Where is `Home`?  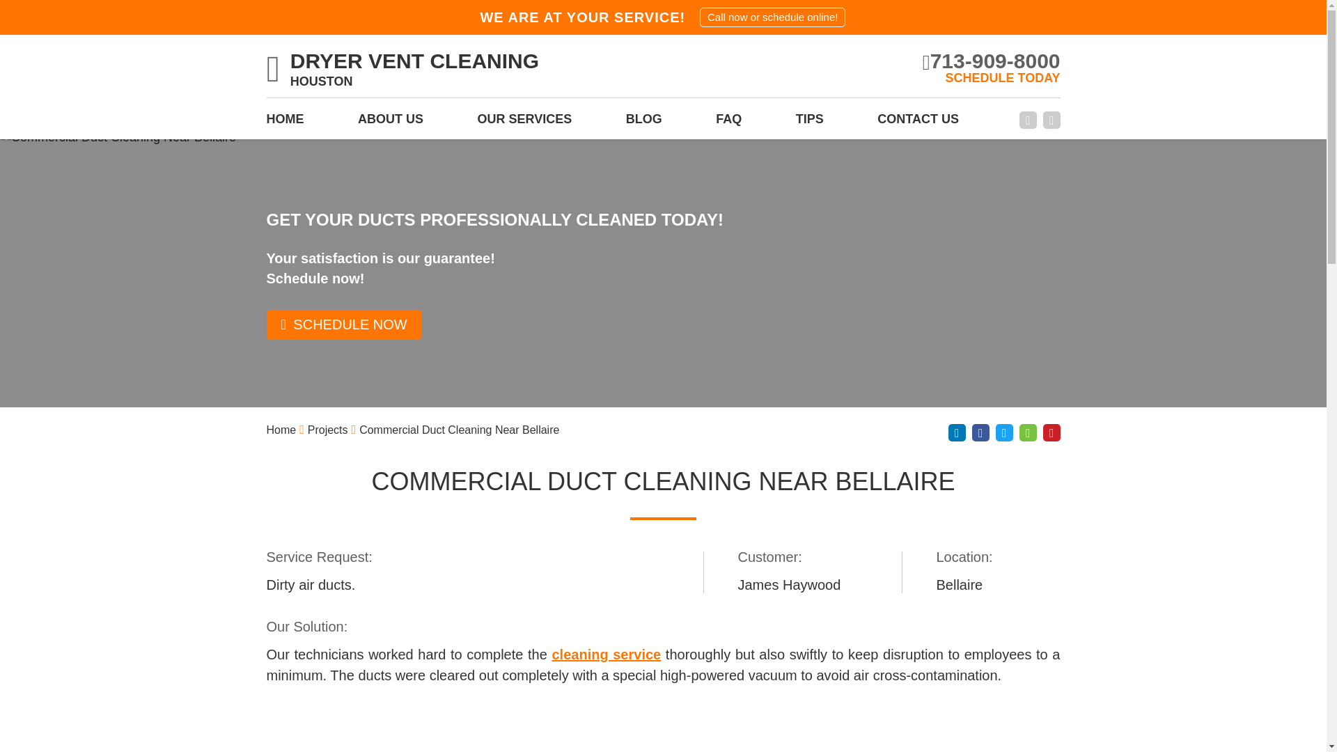 Home is located at coordinates (281, 430).